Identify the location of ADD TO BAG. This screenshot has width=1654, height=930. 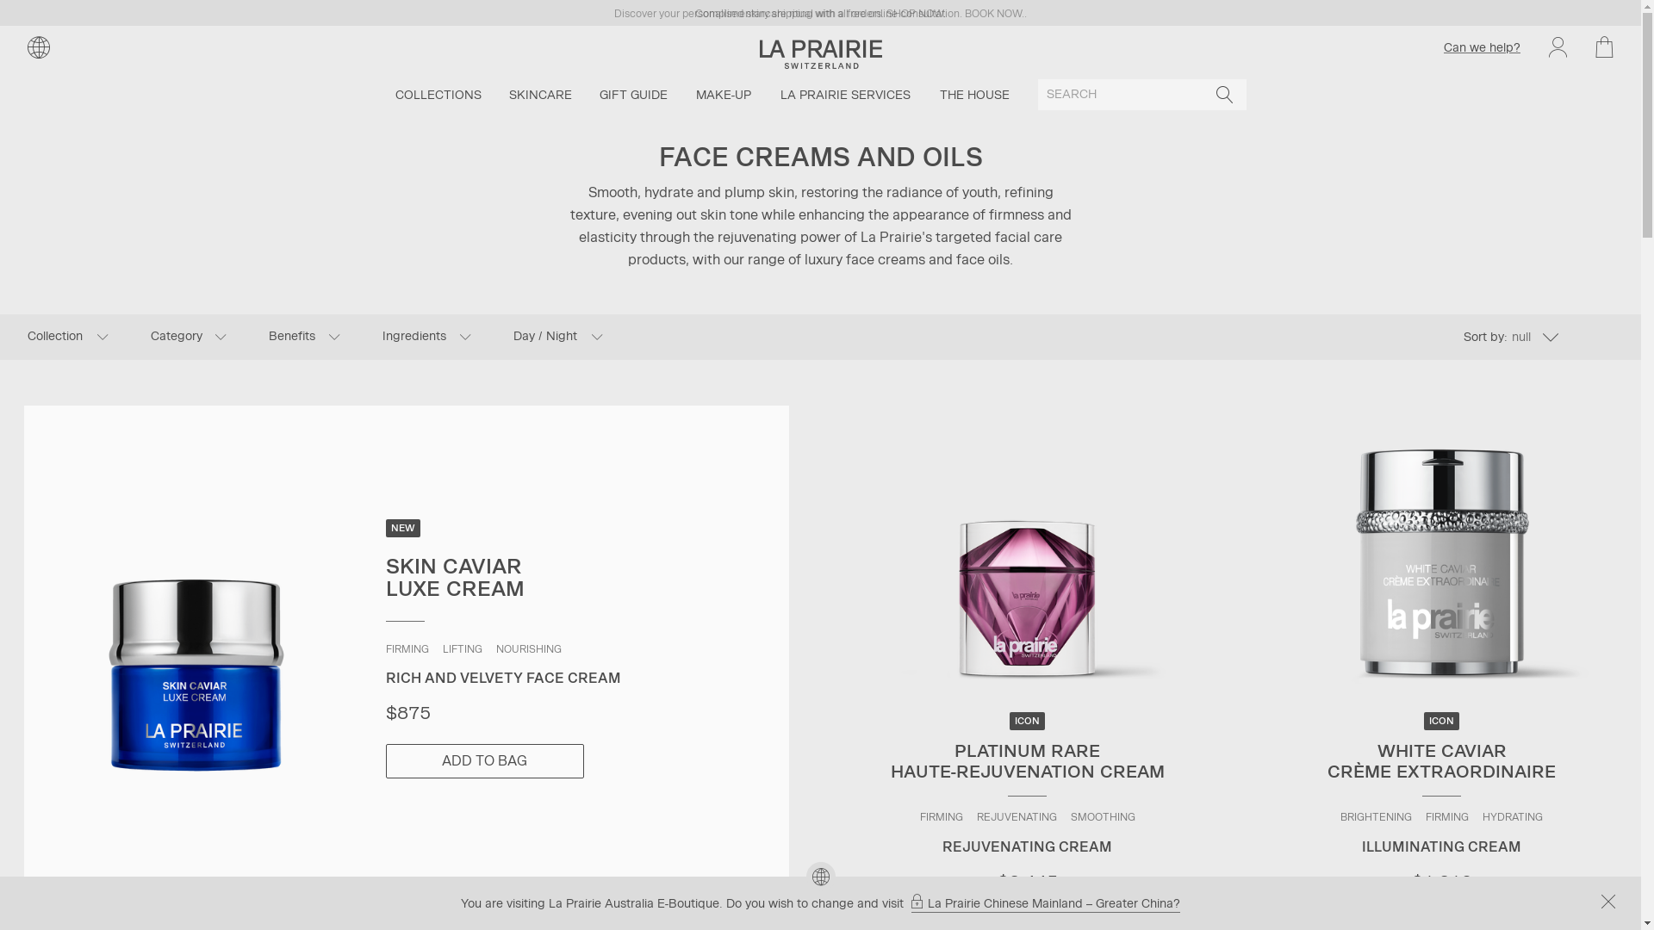
(485, 761).